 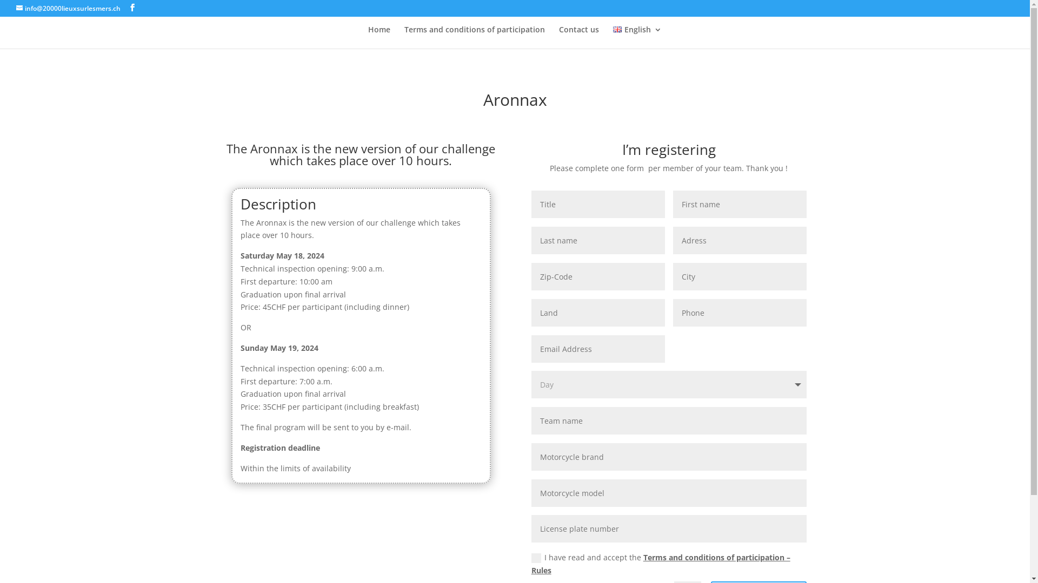 I want to click on info@20000lieuxsurlesmers.ch, so click(x=68, y=9).